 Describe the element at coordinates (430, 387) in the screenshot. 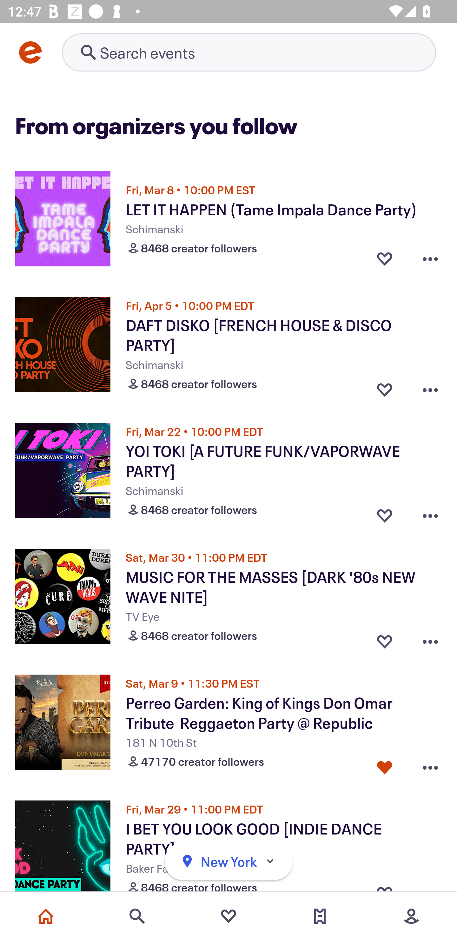

I see `Overflow menu button` at that location.